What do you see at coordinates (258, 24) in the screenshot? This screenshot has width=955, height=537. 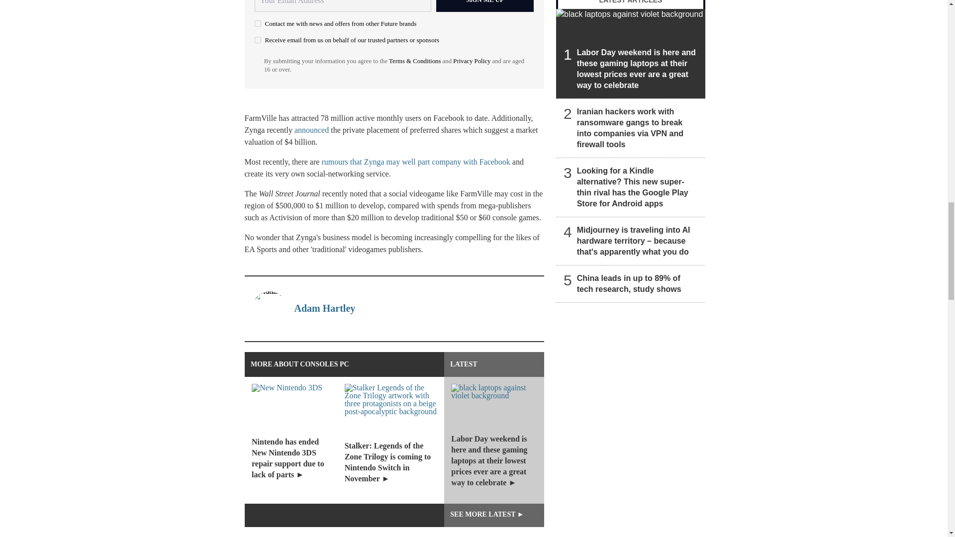 I see `on` at bounding box center [258, 24].